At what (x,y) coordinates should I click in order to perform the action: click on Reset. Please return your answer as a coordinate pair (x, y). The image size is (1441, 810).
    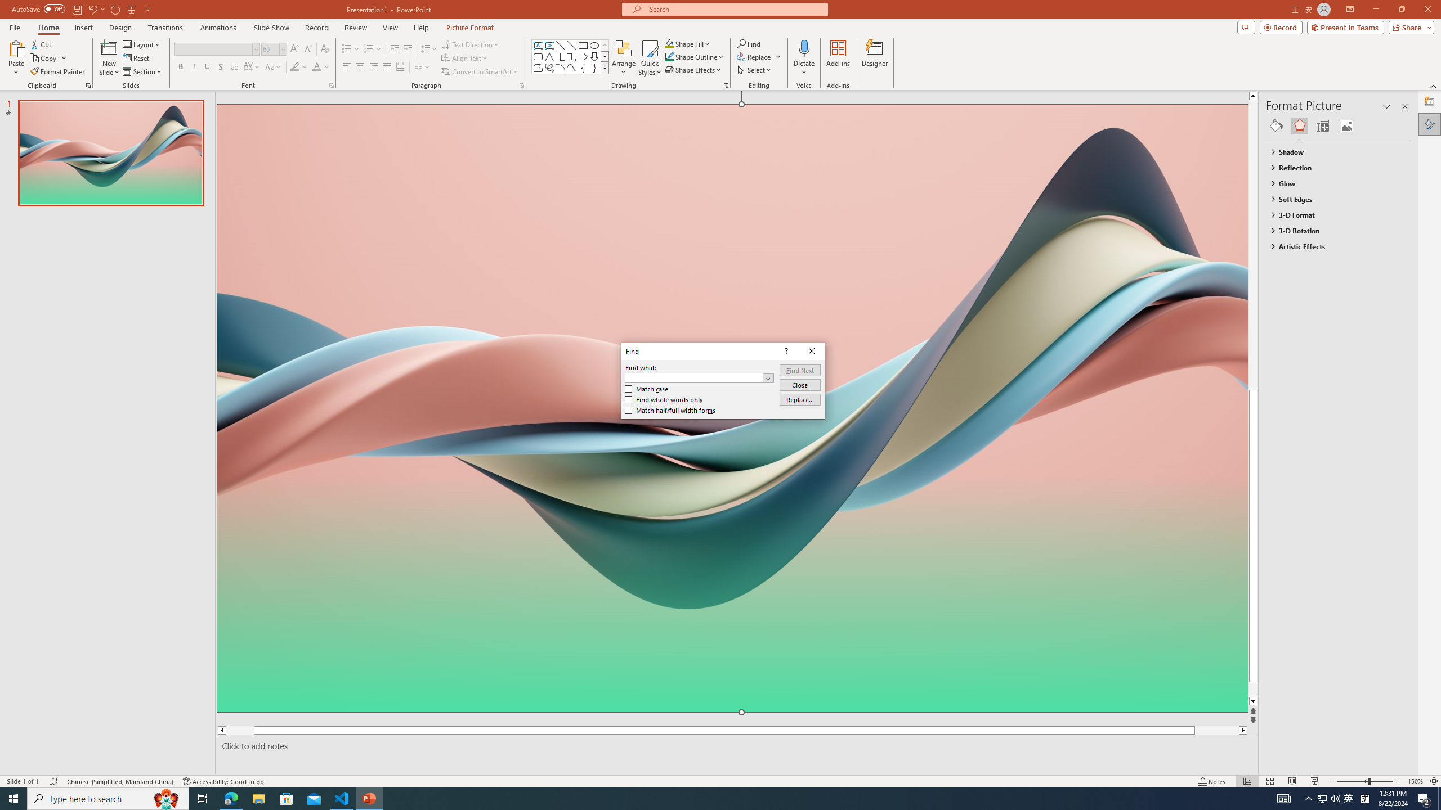
    Looking at the image, I should click on (137, 58).